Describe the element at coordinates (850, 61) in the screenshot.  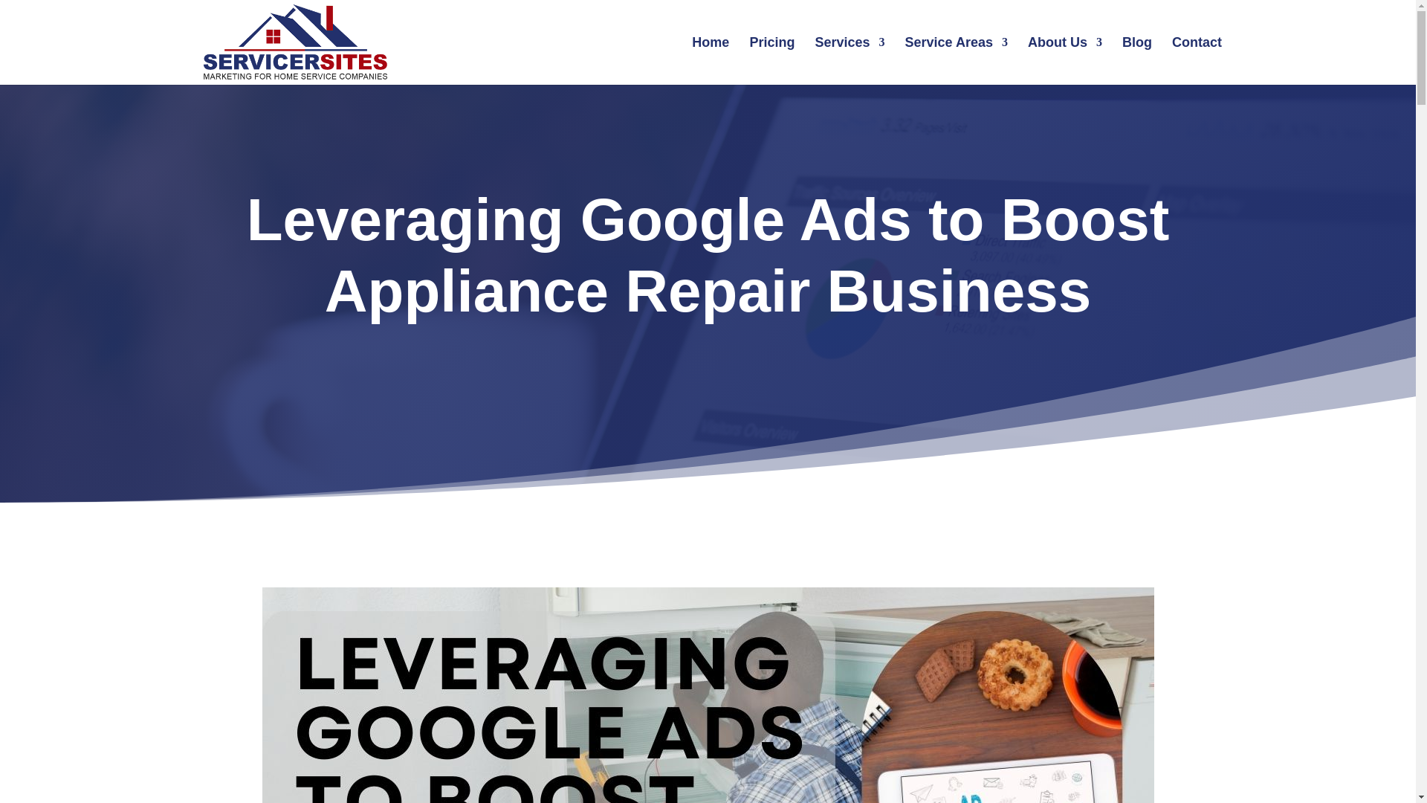
I see `Services` at that location.